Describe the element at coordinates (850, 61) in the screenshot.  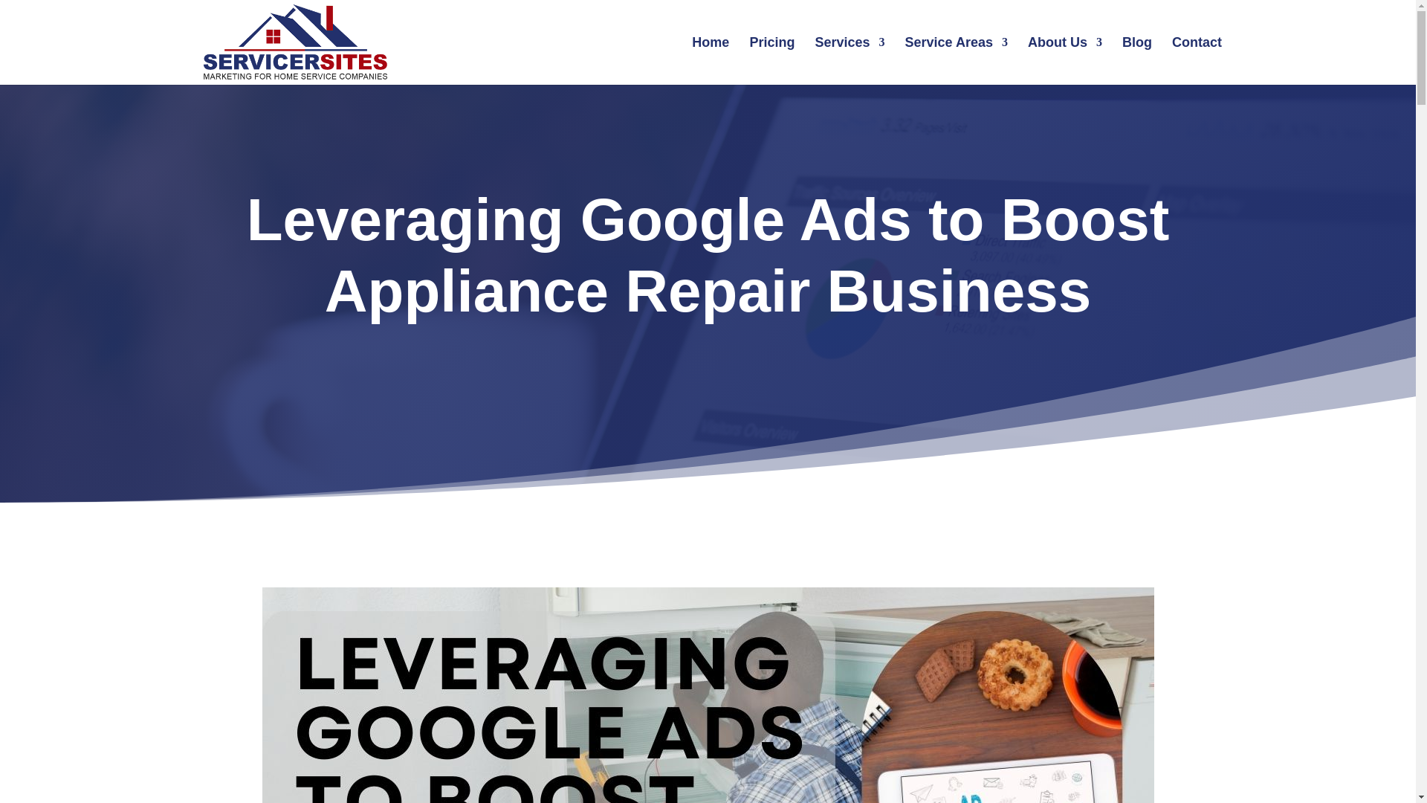
I see `Services` at that location.